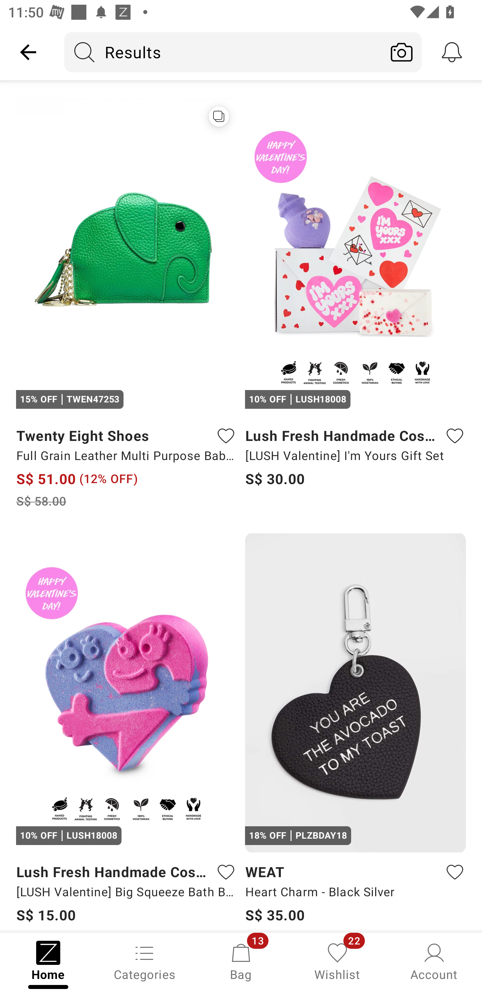  What do you see at coordinates (223, 52) in the screenshot?
I see `Results` at bounding box center [223, 52].